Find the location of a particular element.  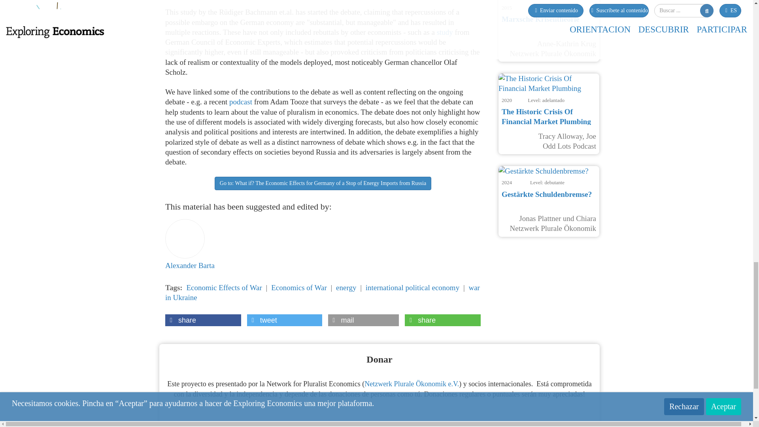

podcast is located at coordinates (242, 102).